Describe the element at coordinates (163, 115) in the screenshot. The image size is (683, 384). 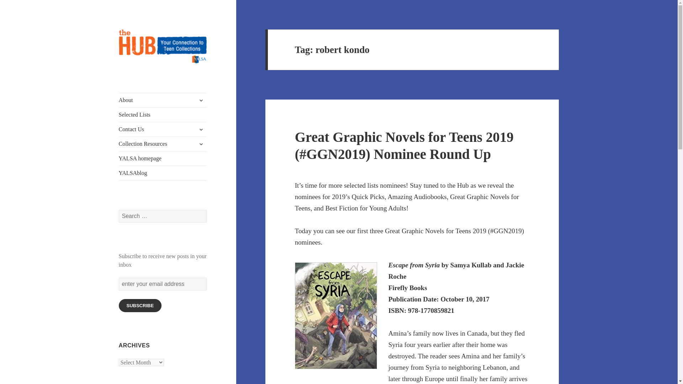
I see `Selected Lists` at that location.